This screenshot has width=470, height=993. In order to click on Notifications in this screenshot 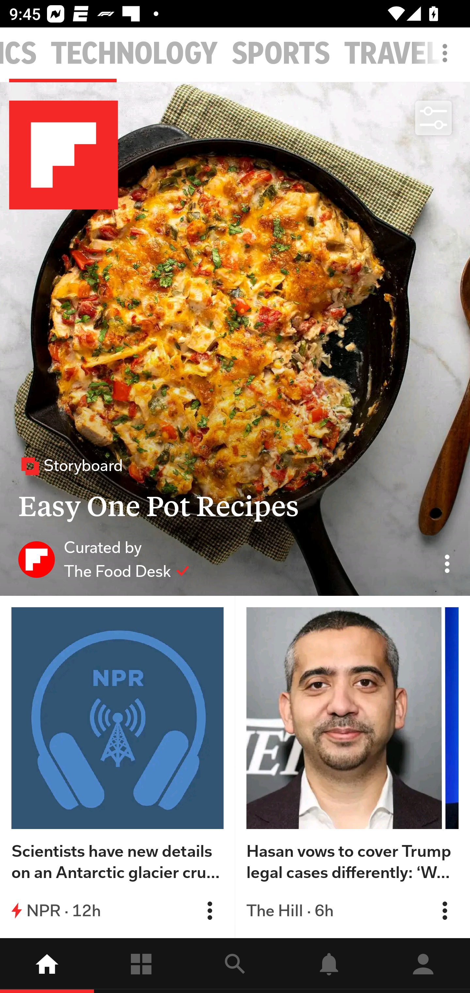, I will do `click(329, 966)`.